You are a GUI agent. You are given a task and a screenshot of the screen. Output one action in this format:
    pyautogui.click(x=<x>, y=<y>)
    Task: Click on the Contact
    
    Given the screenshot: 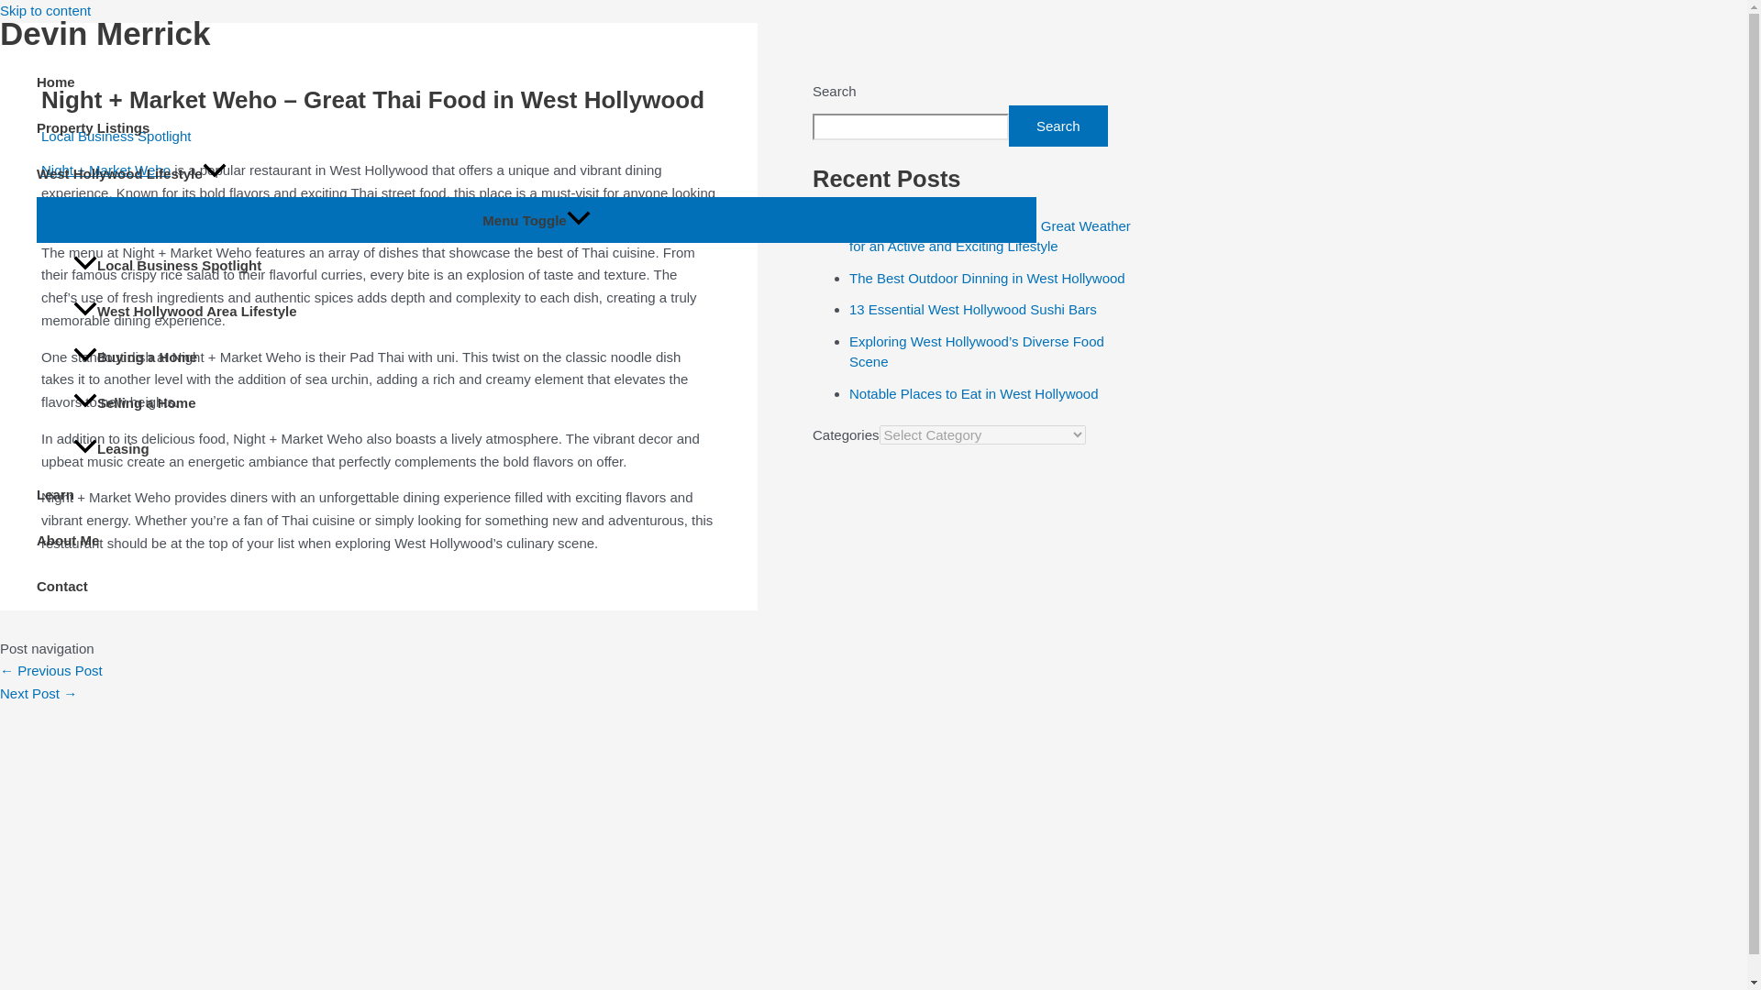 What is the action you would take?
    pyautogui.click(x=537, y=587)
    